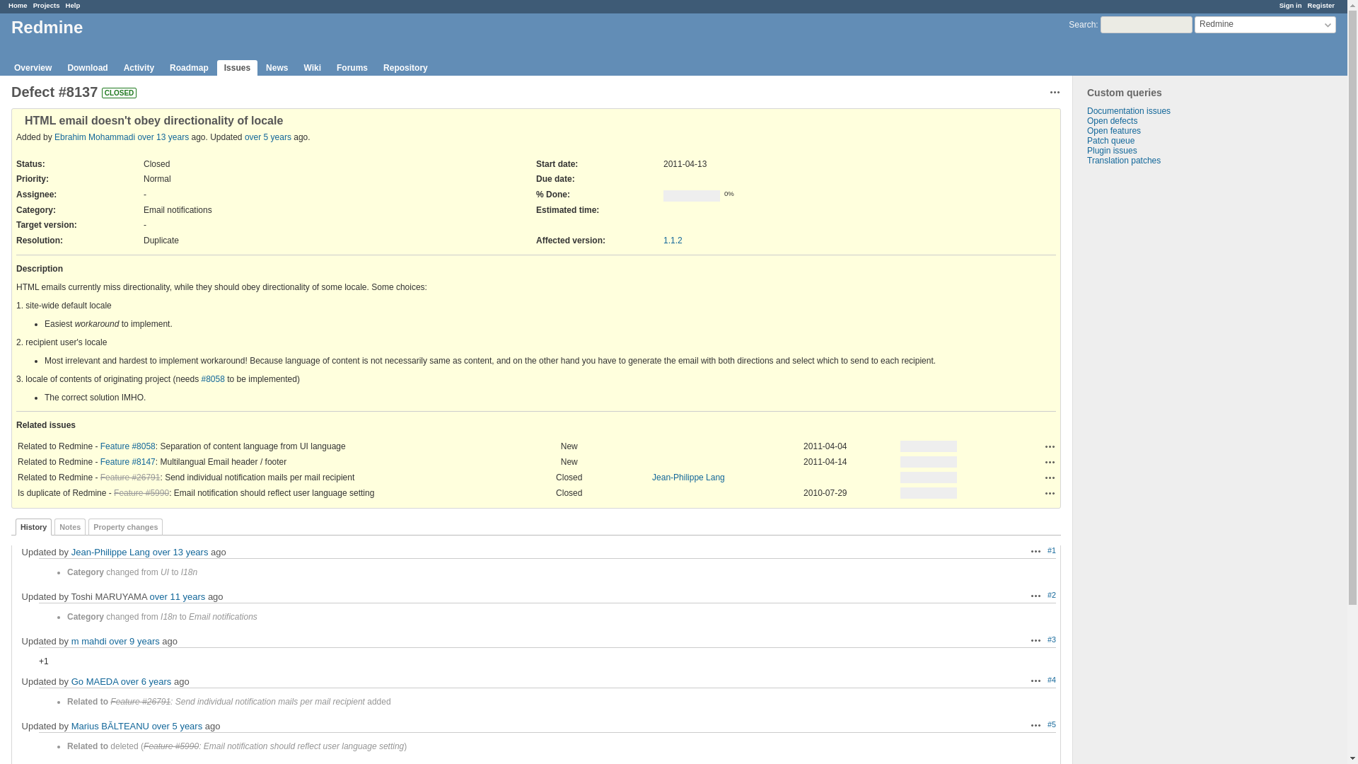 The image size is (1358, 764). What do you see at coordinates (1112, 121) in the screenshot?
I see `Open defects` at bounding box center [1112, 121].